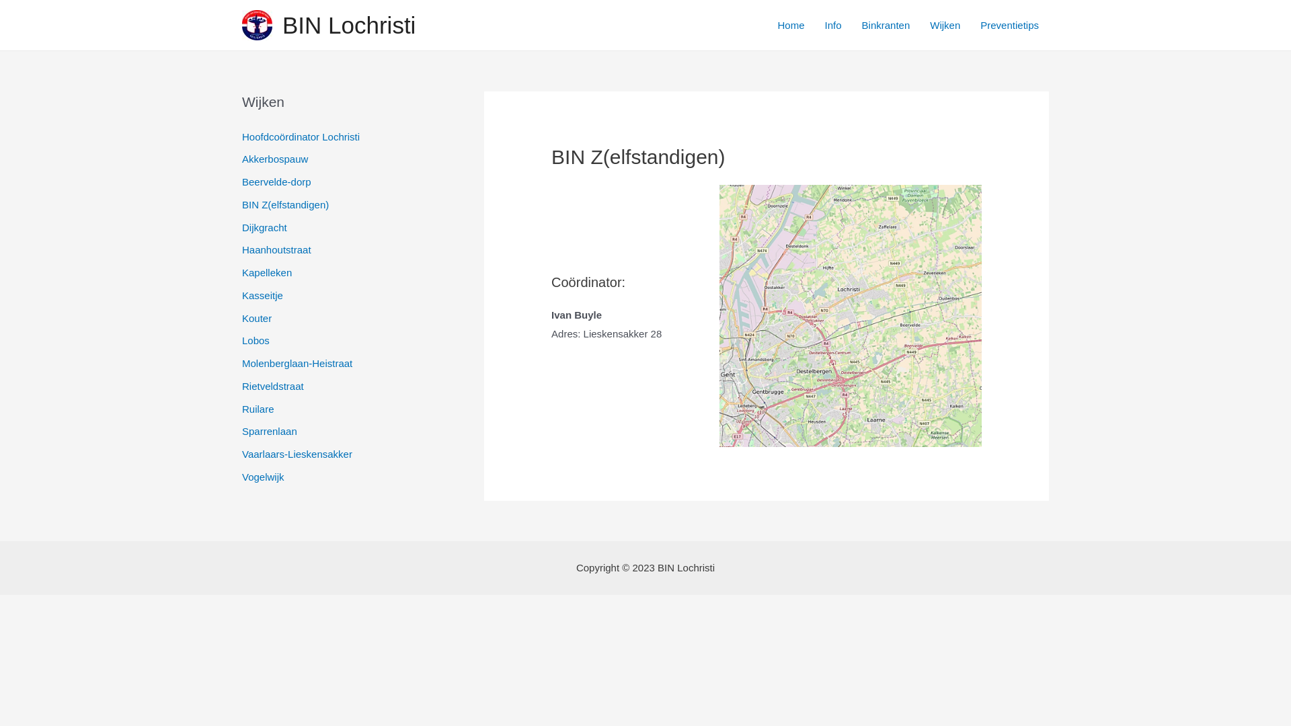 The image size is (1291, 726). Describe the element at coordinates (349, 26) in the screenshot. I see `BIN Lochristi` at that location.